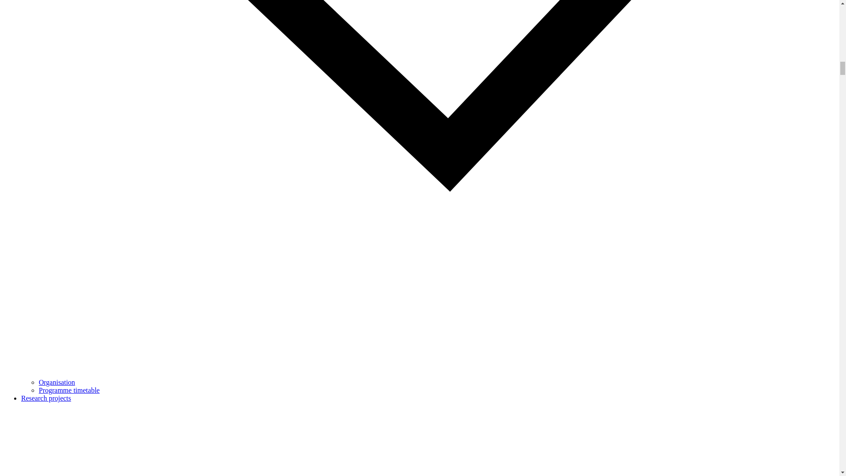  I want to click on Research projects, so click(46, 398).